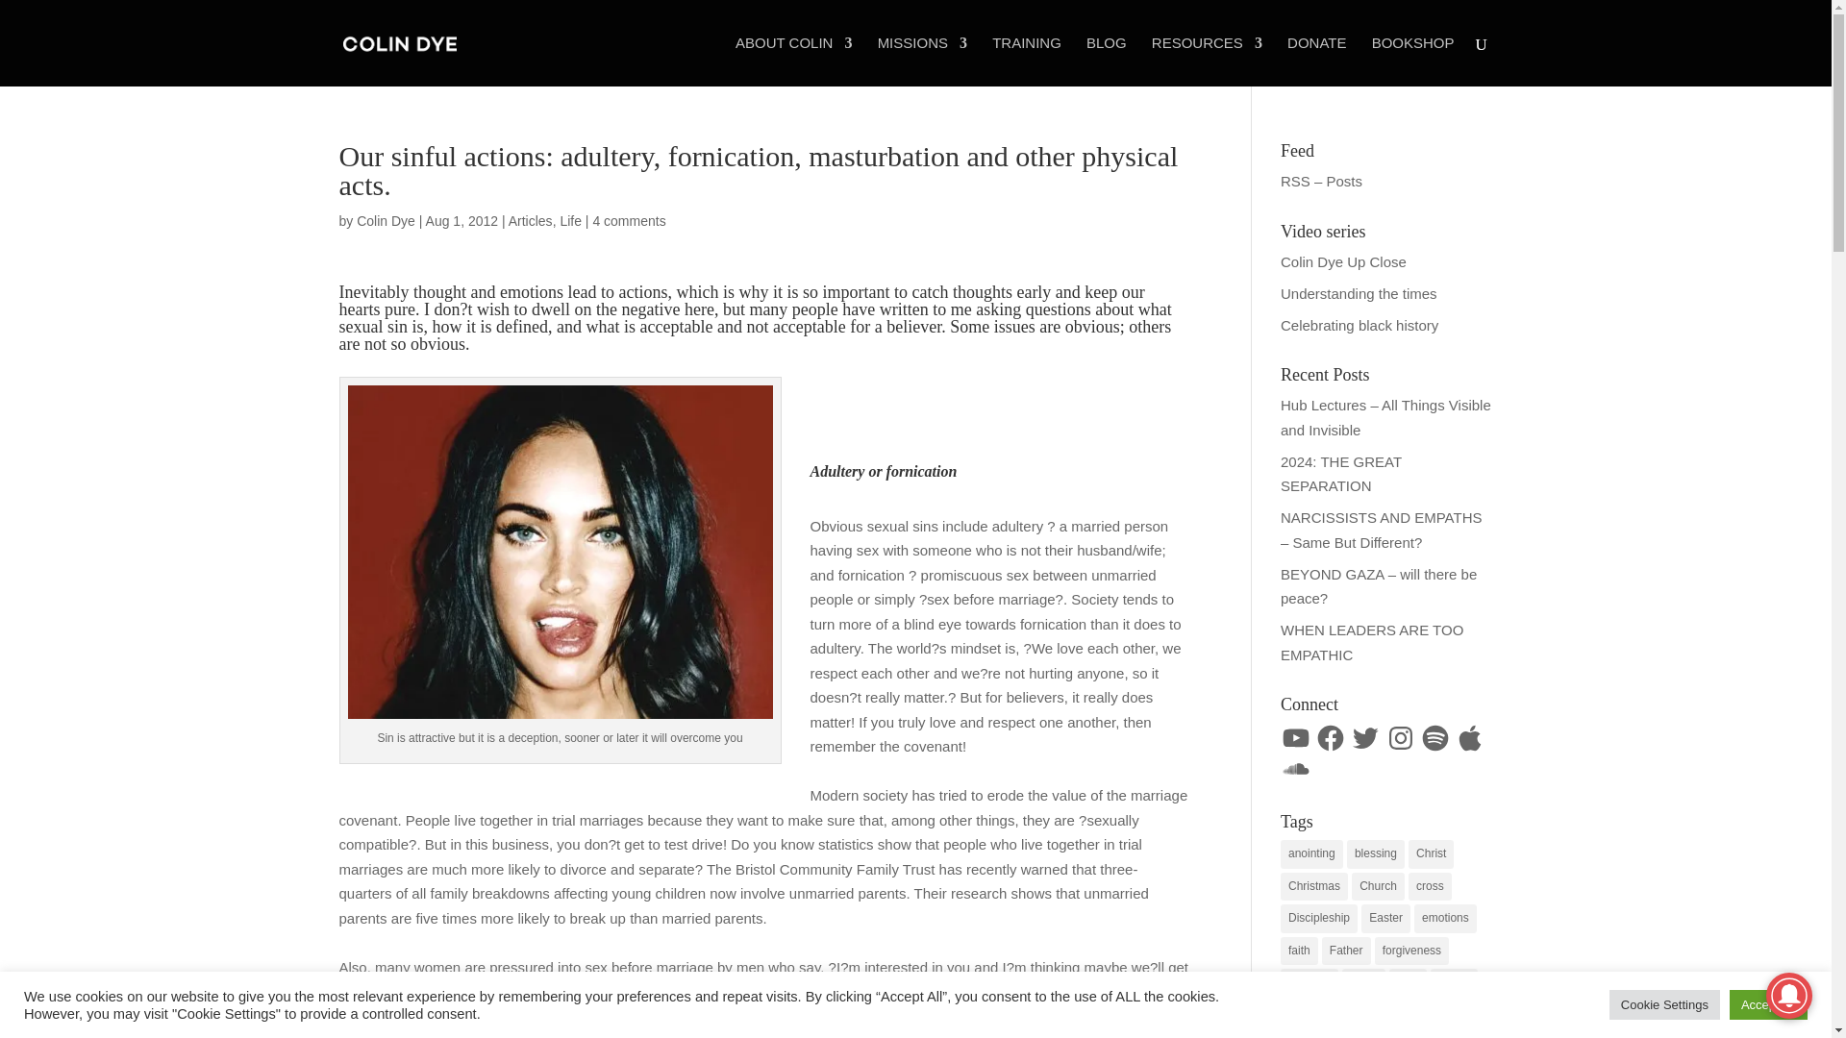  Describe the element at coordinates (1208, 61) in the screenshot. I see `RESOURCES` at that location.